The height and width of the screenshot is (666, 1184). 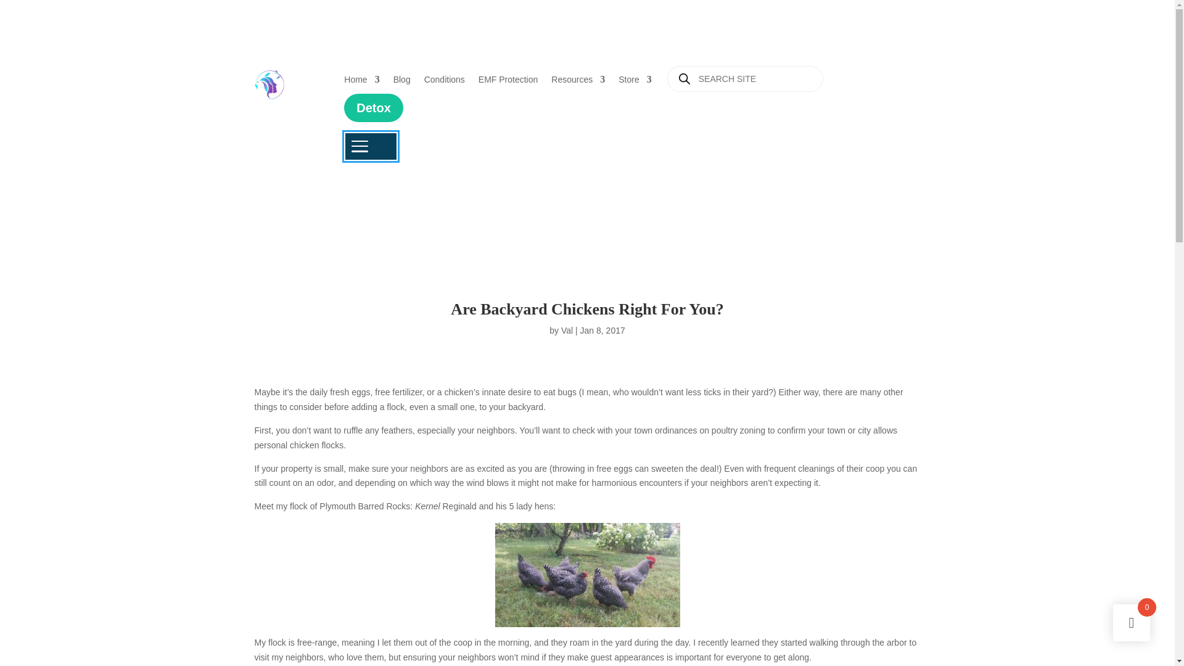 I want to click on Detox, so click(x=374, y=107).